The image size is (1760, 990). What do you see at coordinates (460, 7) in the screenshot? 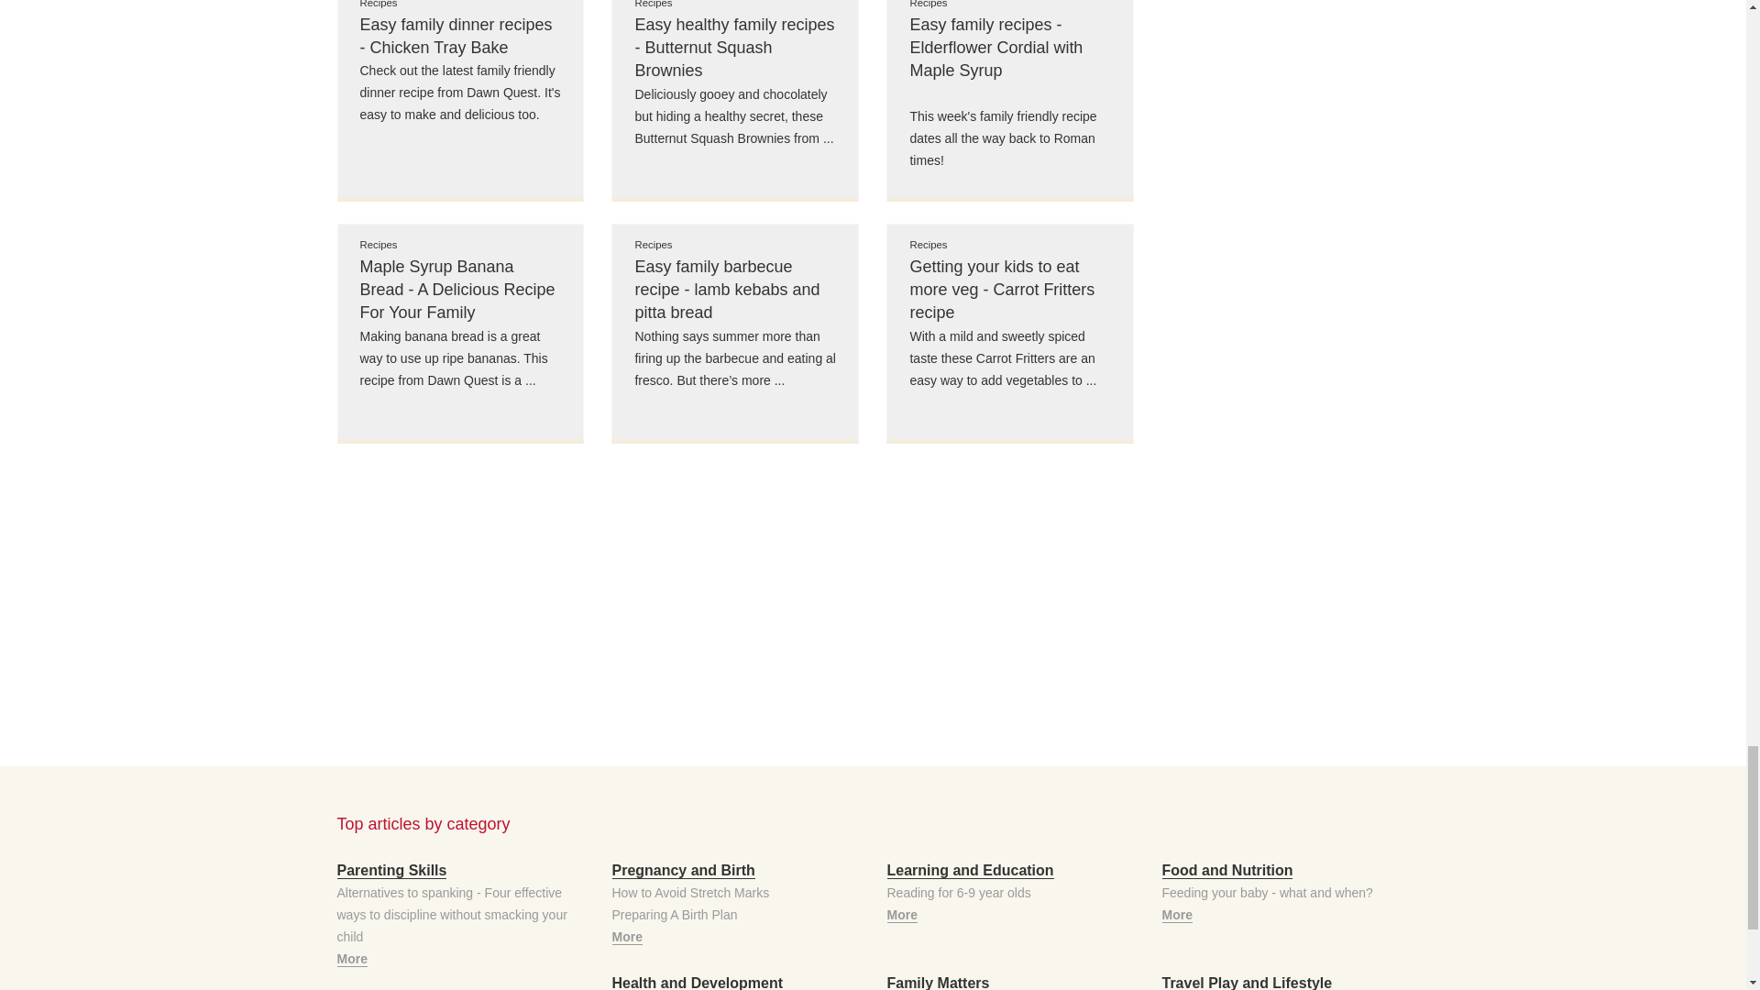
I see `Recipes` at bounding box center [460, 7].